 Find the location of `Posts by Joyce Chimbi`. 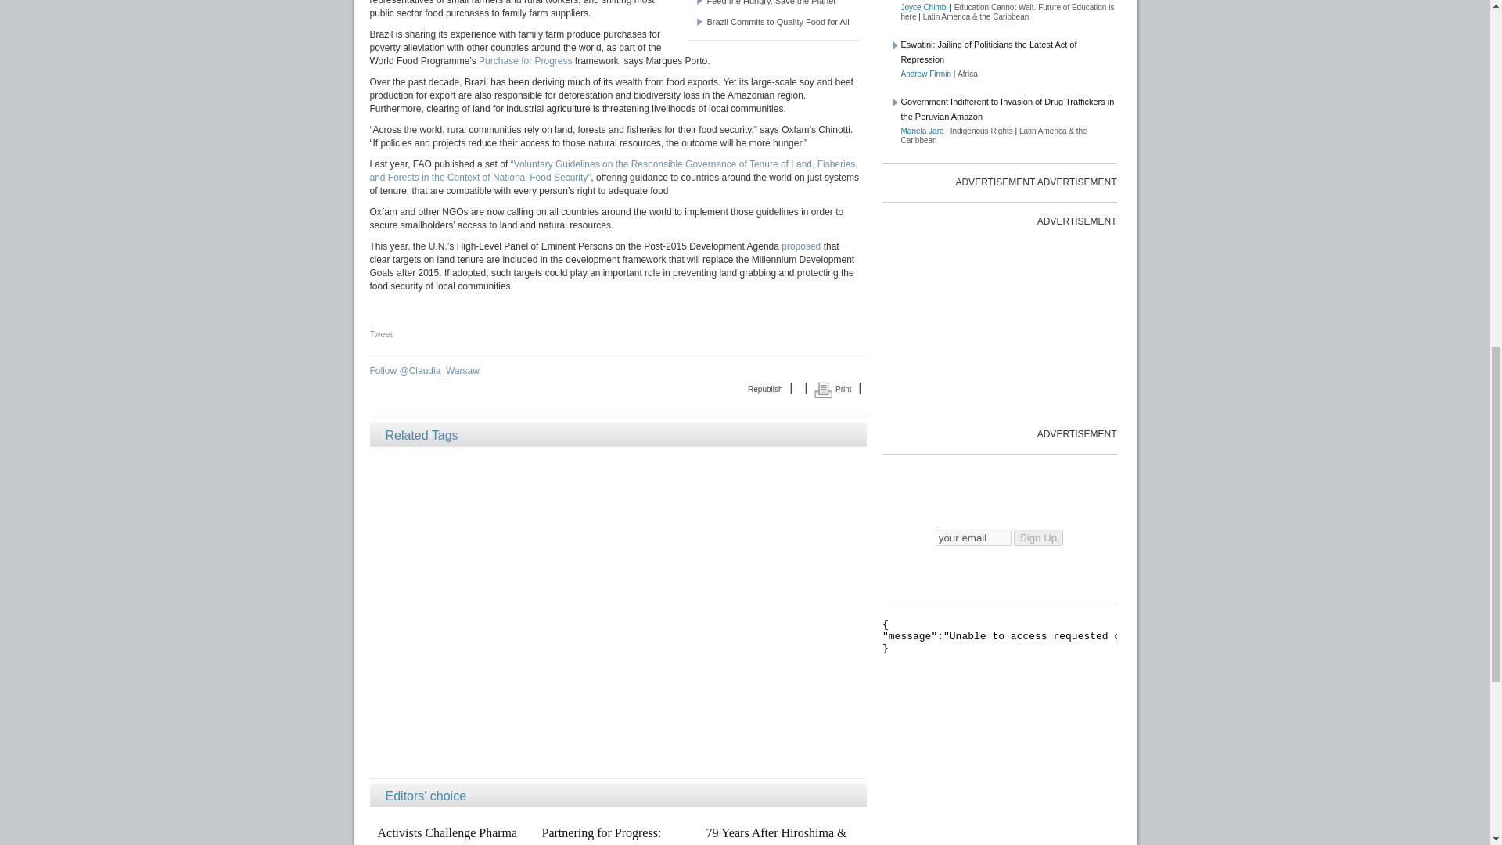

Posts by Joyce Chimbi is located at coordinates (925, 8).